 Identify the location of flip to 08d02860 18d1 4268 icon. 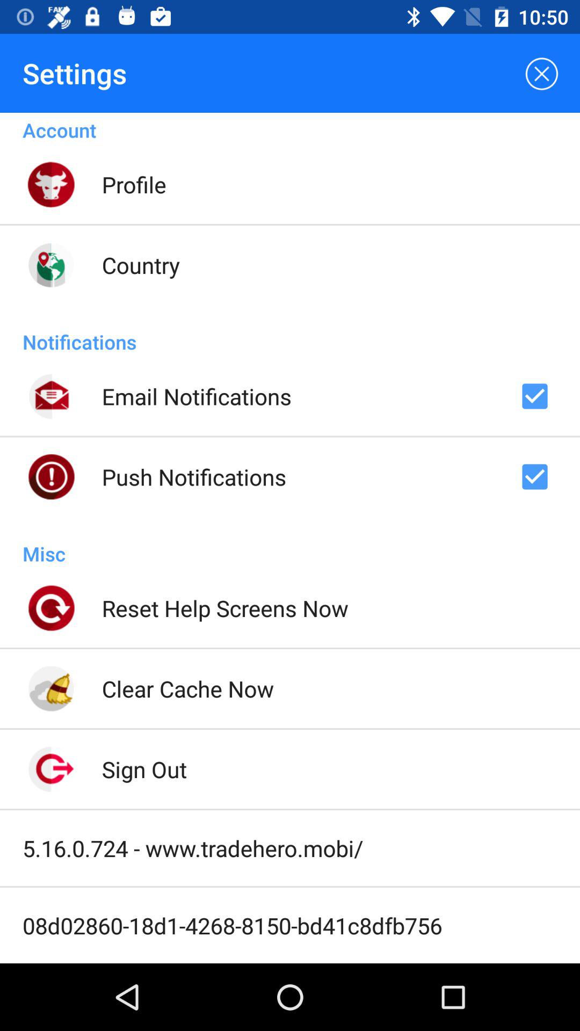
(232, 926).